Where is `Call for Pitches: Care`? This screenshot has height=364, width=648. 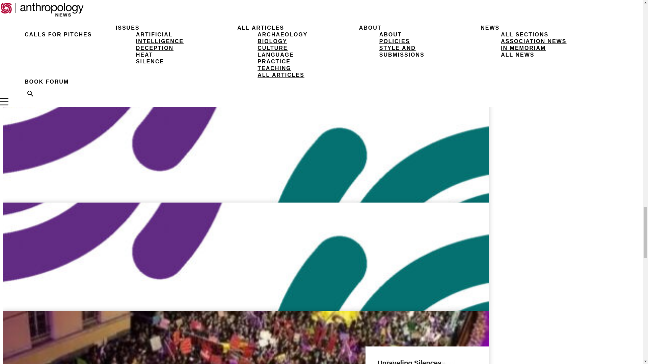 Call for Pitches: Care is located at coordinates (411, 361).